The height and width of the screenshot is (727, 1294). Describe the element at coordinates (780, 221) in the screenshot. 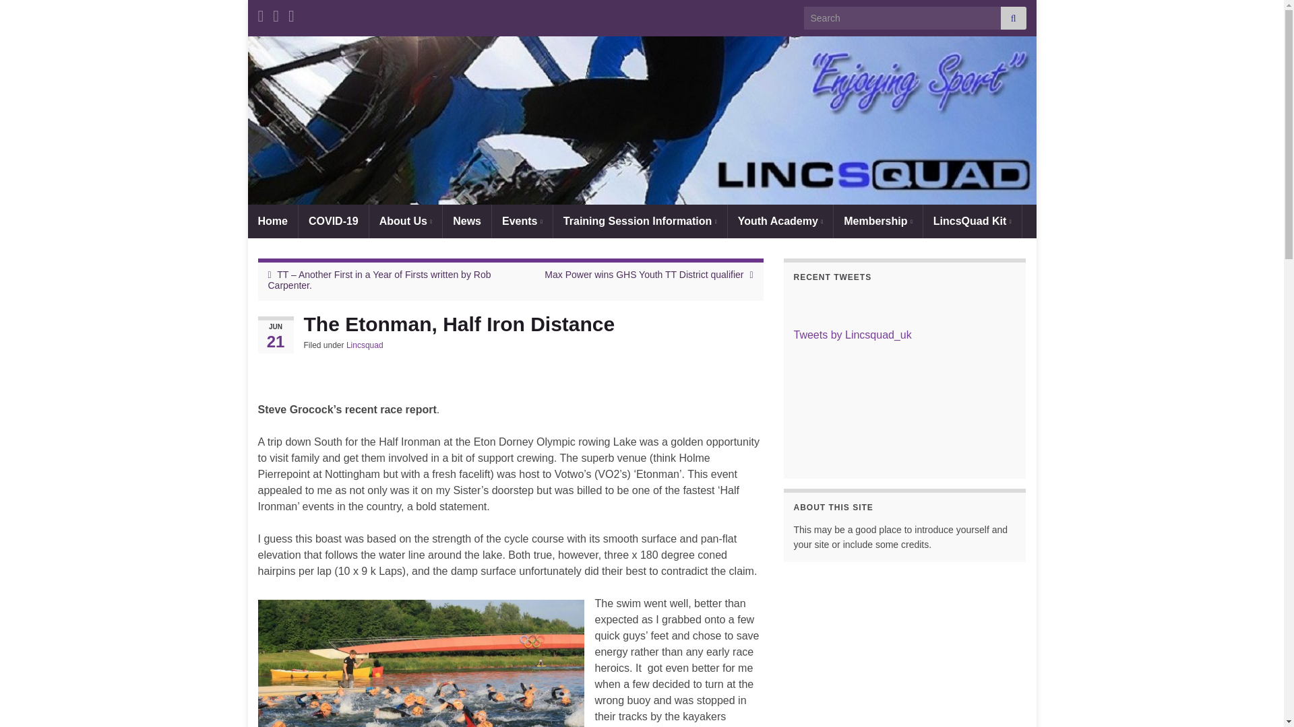

I see `Youth Academy` at that location.